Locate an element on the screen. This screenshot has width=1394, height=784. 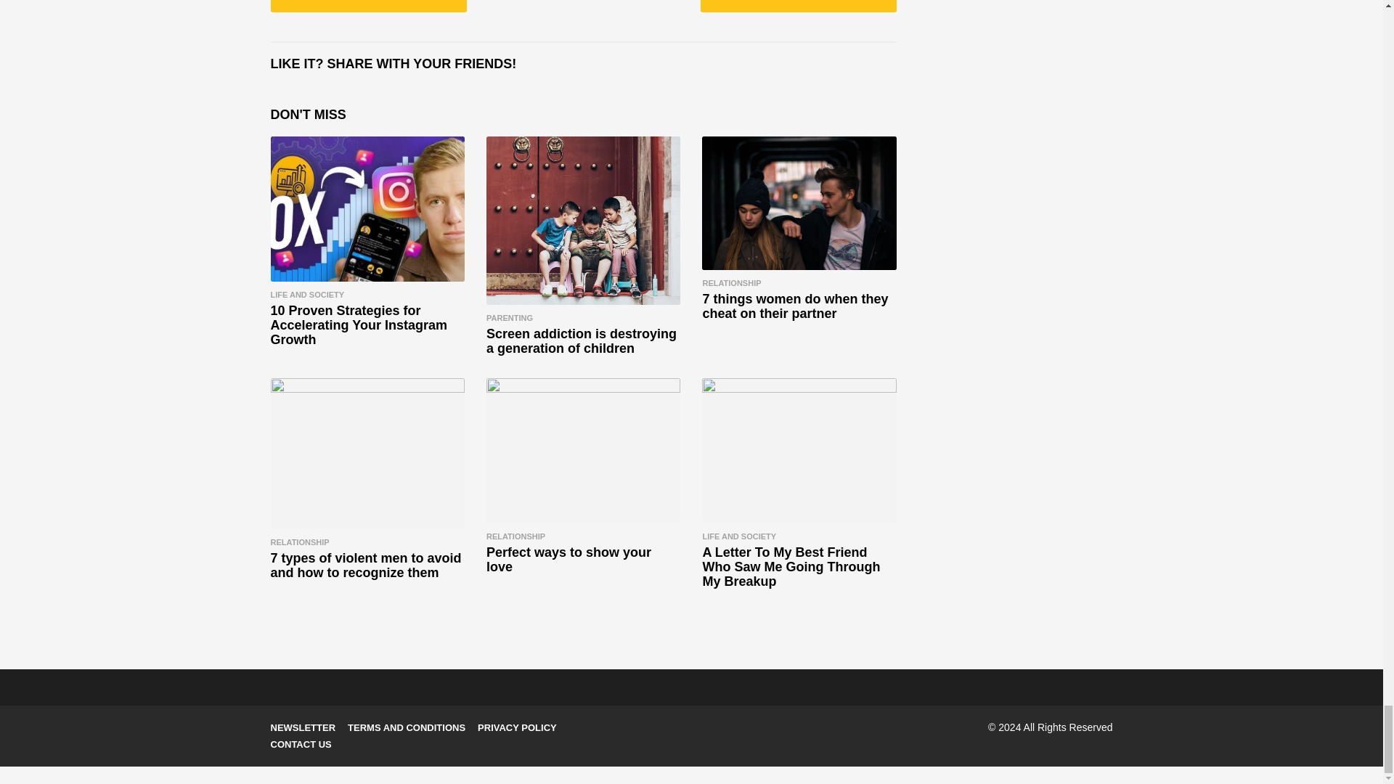
Screen addiction is destroying a generation of children is located at coordinates (583, 221).